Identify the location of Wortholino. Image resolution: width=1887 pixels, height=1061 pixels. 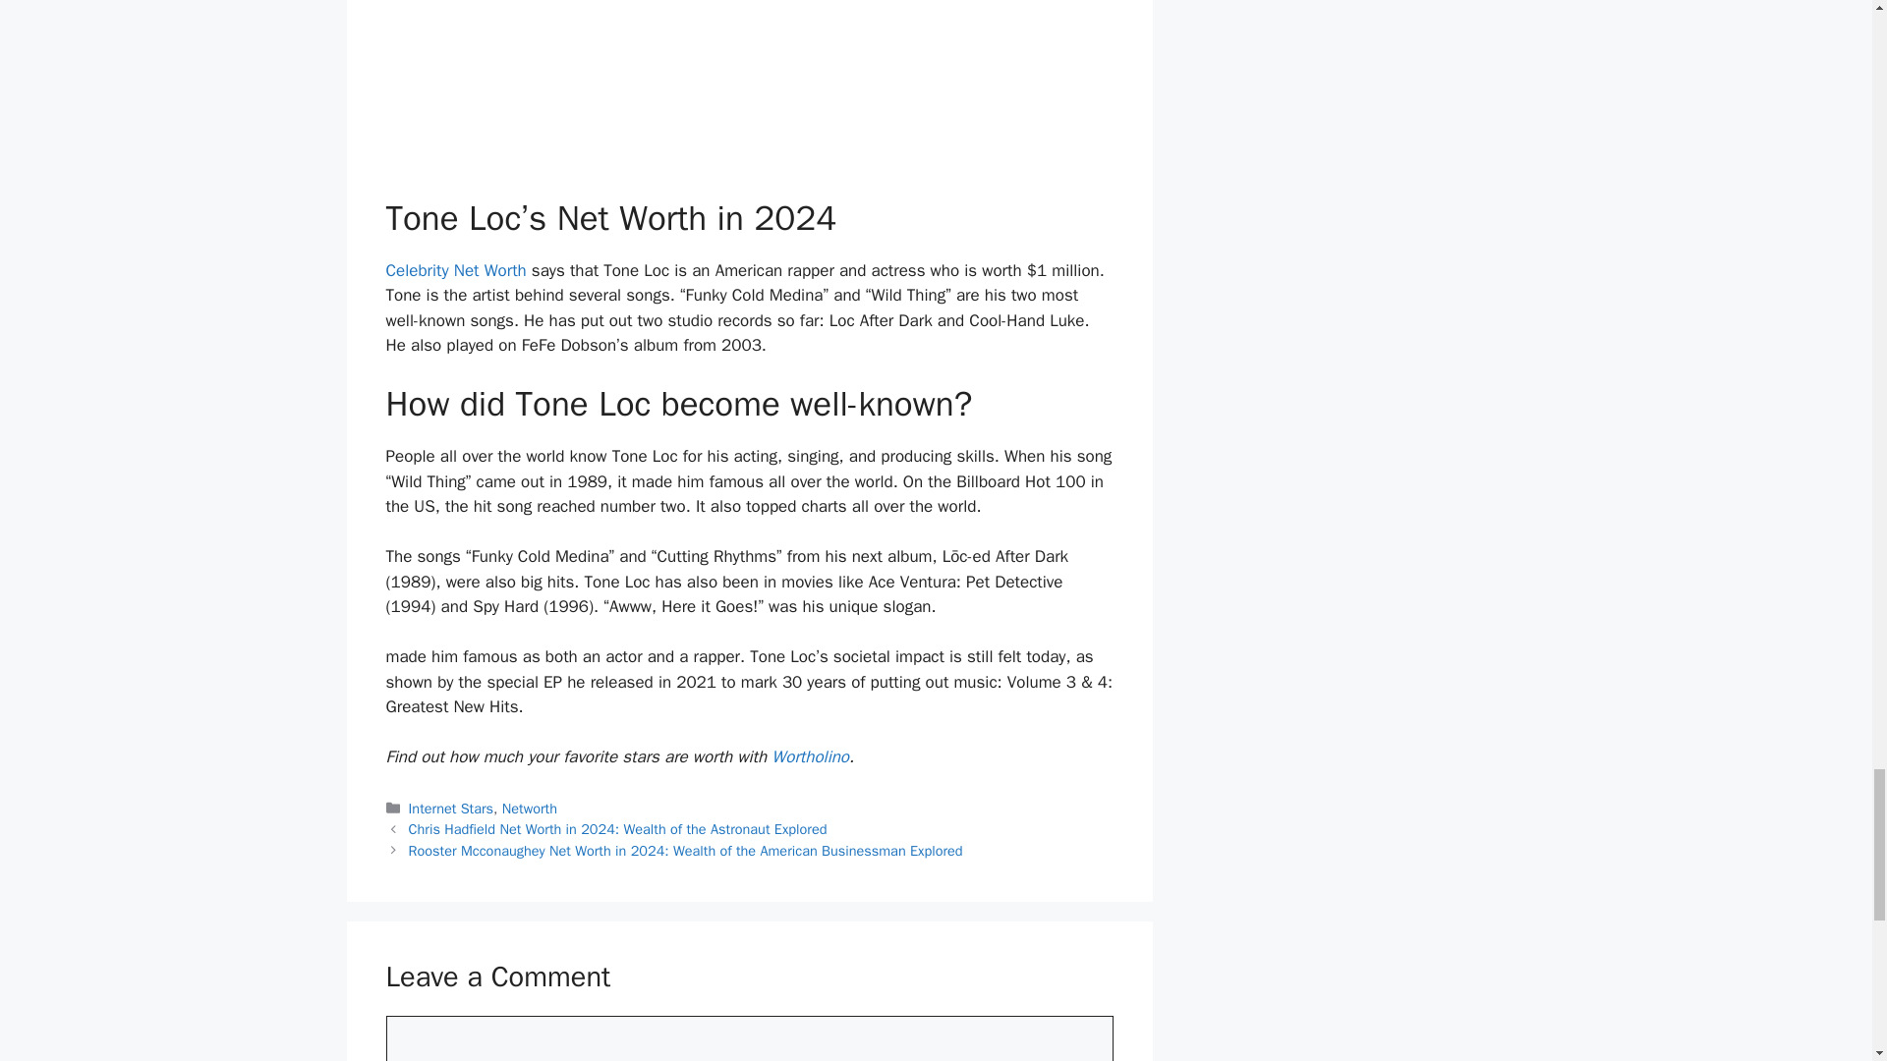
(810, 756).